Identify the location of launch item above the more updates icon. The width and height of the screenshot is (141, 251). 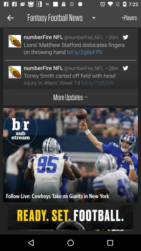
(68, 75).